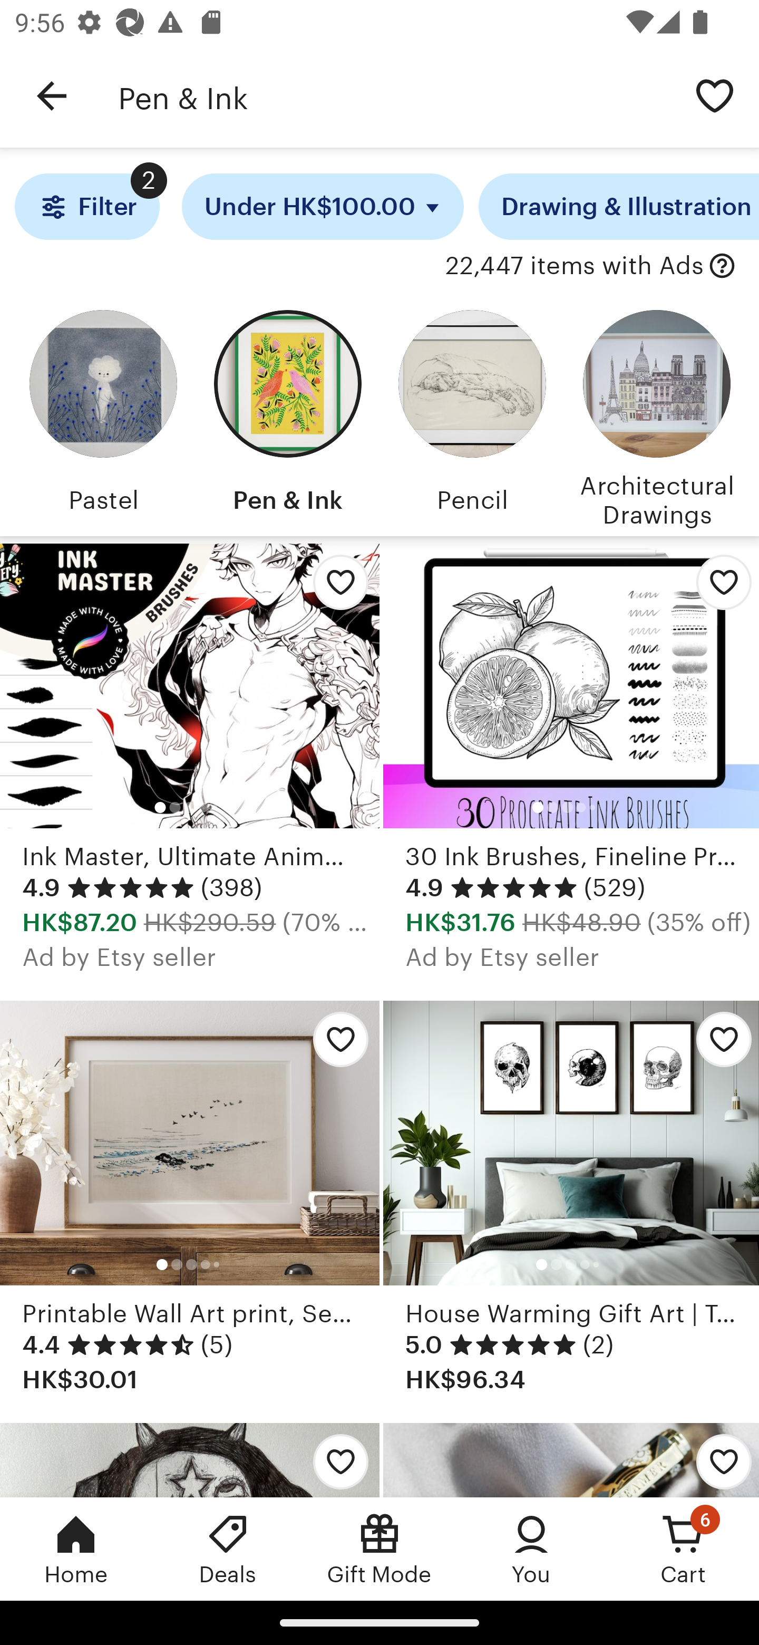  I want to click on Gift Mode, so click(379, 1549).